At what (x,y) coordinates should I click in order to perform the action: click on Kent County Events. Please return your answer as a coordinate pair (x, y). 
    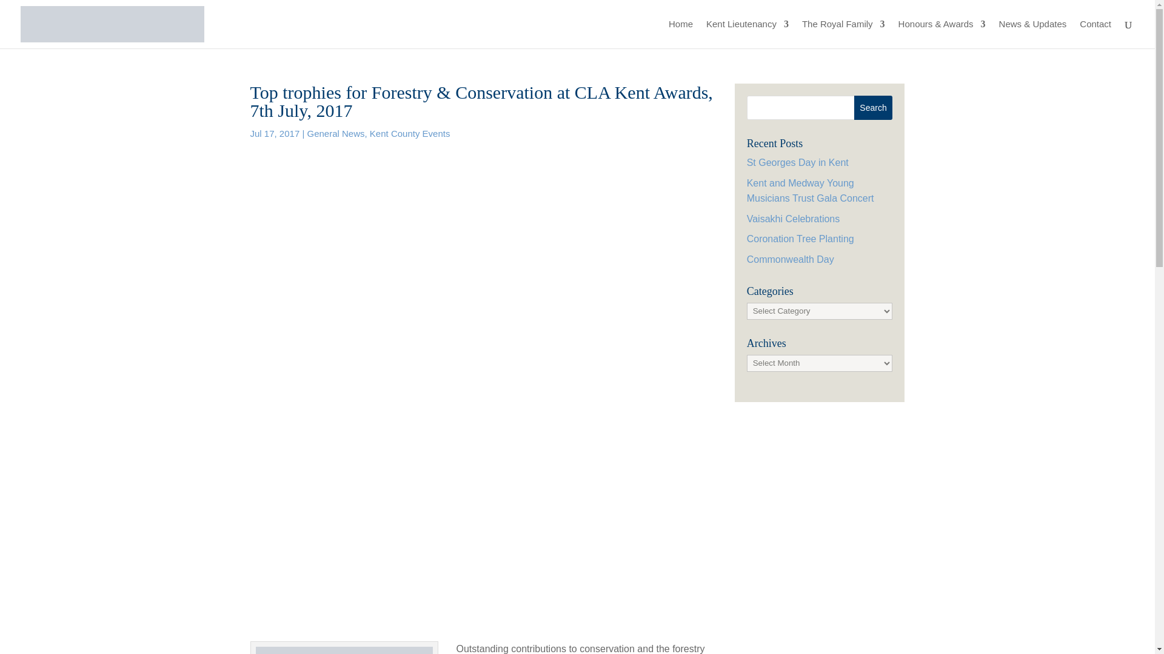
    Looking at the image, I should click on (410, 133).